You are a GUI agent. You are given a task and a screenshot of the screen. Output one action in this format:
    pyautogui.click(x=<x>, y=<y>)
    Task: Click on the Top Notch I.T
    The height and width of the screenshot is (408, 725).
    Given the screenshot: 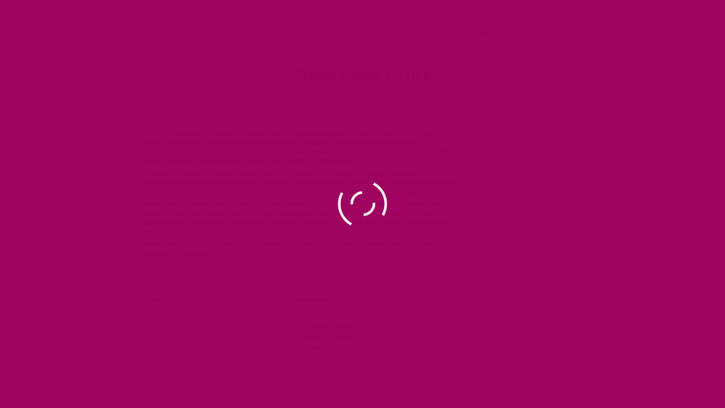 What is the action you would take?
    pyautogui.click(x=569, y=401)
    